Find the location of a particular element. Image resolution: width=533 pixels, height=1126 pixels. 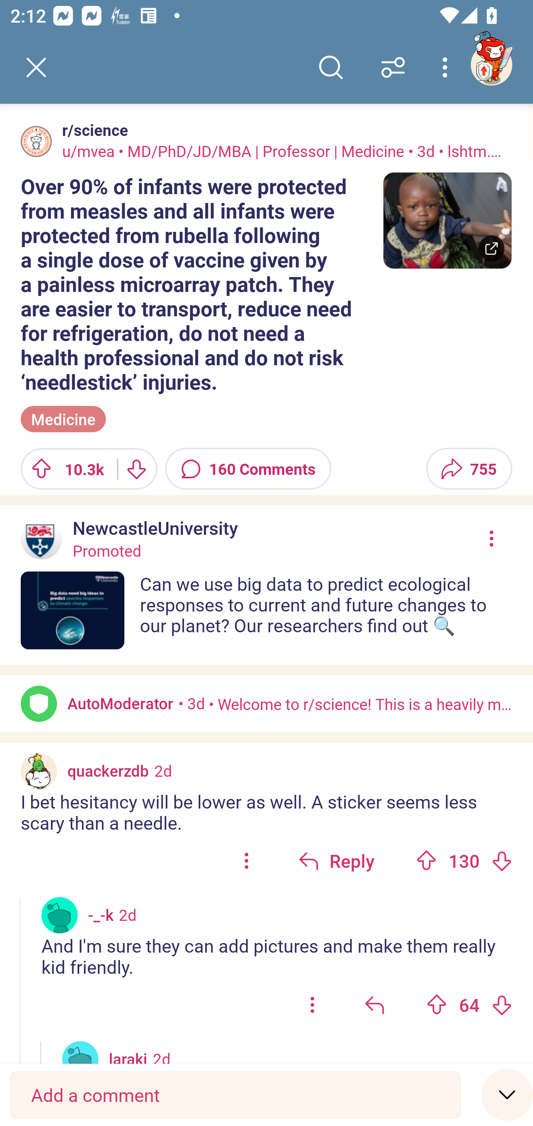

2d is located at coordinates (161, 1056).